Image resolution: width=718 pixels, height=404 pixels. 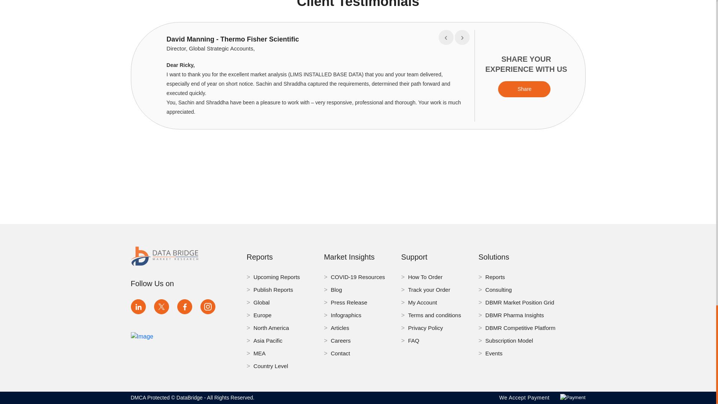 I want to click on Instagram, so click(x=208, y=307).